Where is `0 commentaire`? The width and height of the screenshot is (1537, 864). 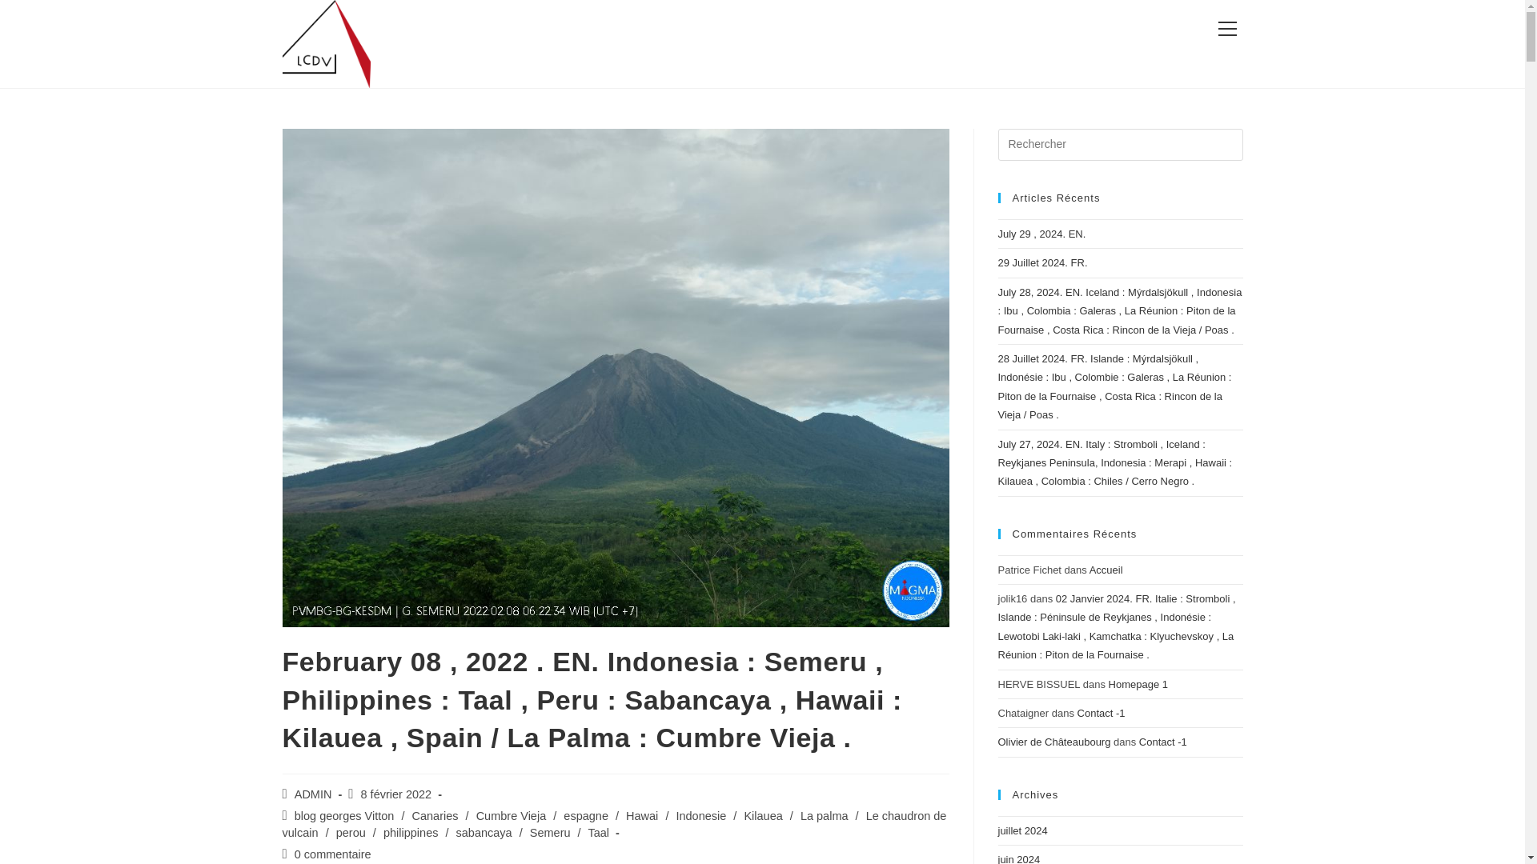
0 commentaire is located at coordinates (333, 854).